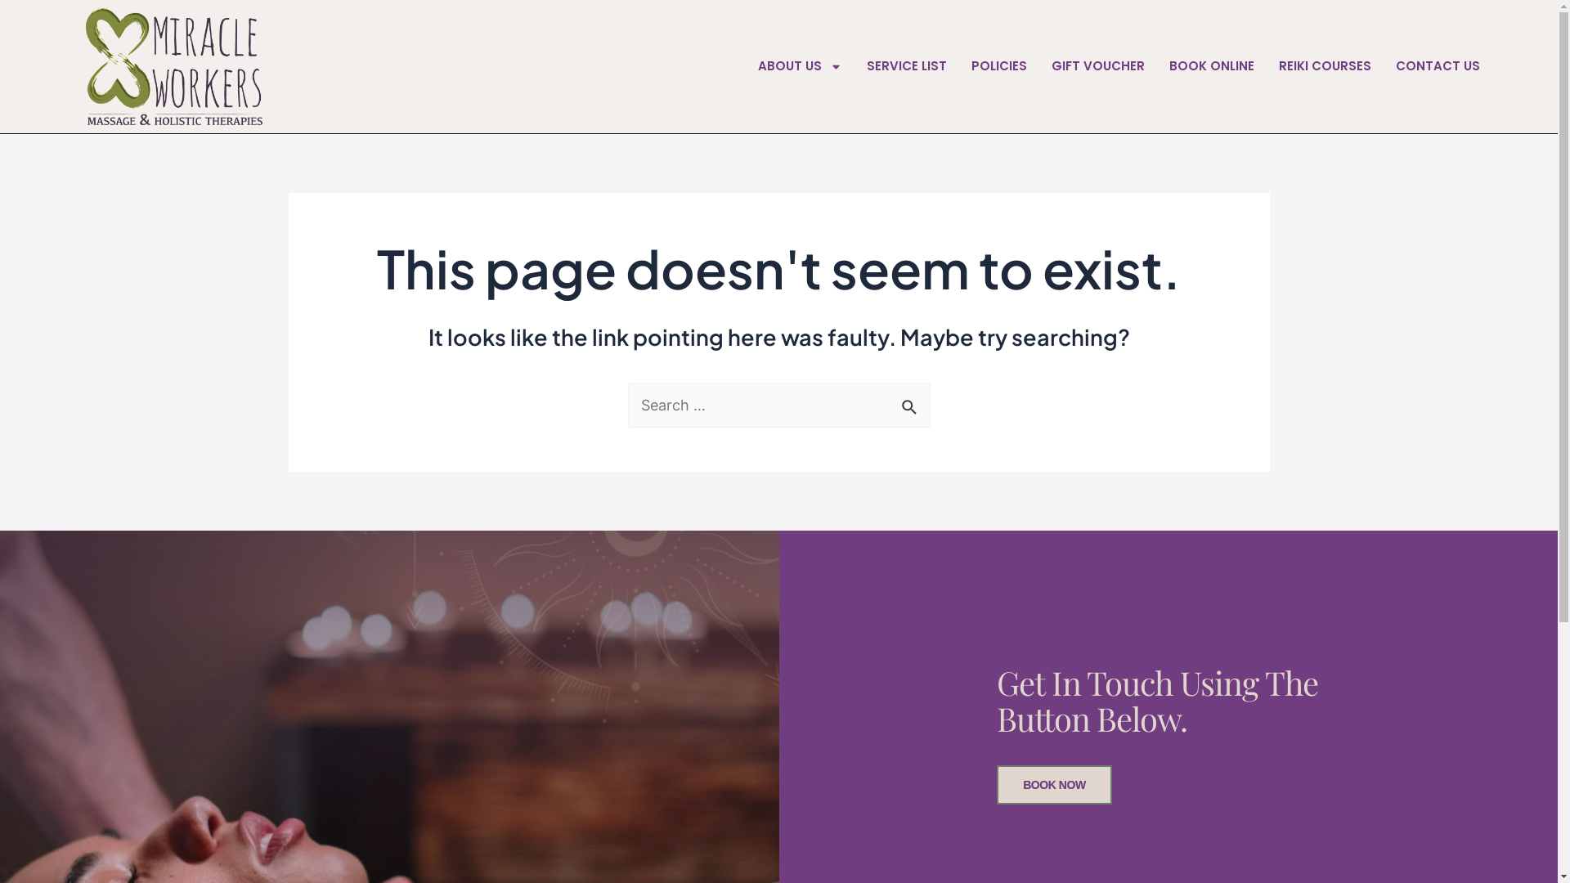  What do you see at coordinates (999, 66) in the screenshot?
I see `POLICIES` at bounding box center [999, 66].